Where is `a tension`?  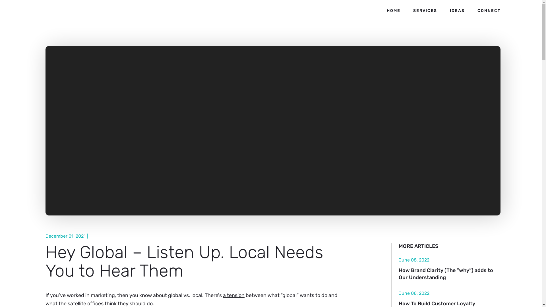
a tension is located at coordinates (234, 295).